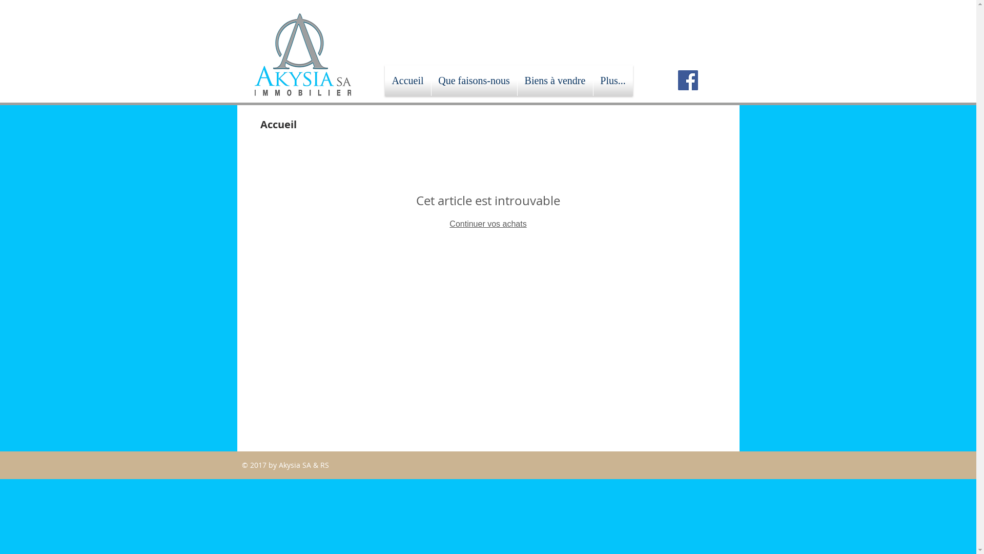  What do you see at coordinates (279, 124) in the screenshot?
I see `Accueil` at bounding box center [279, 124].